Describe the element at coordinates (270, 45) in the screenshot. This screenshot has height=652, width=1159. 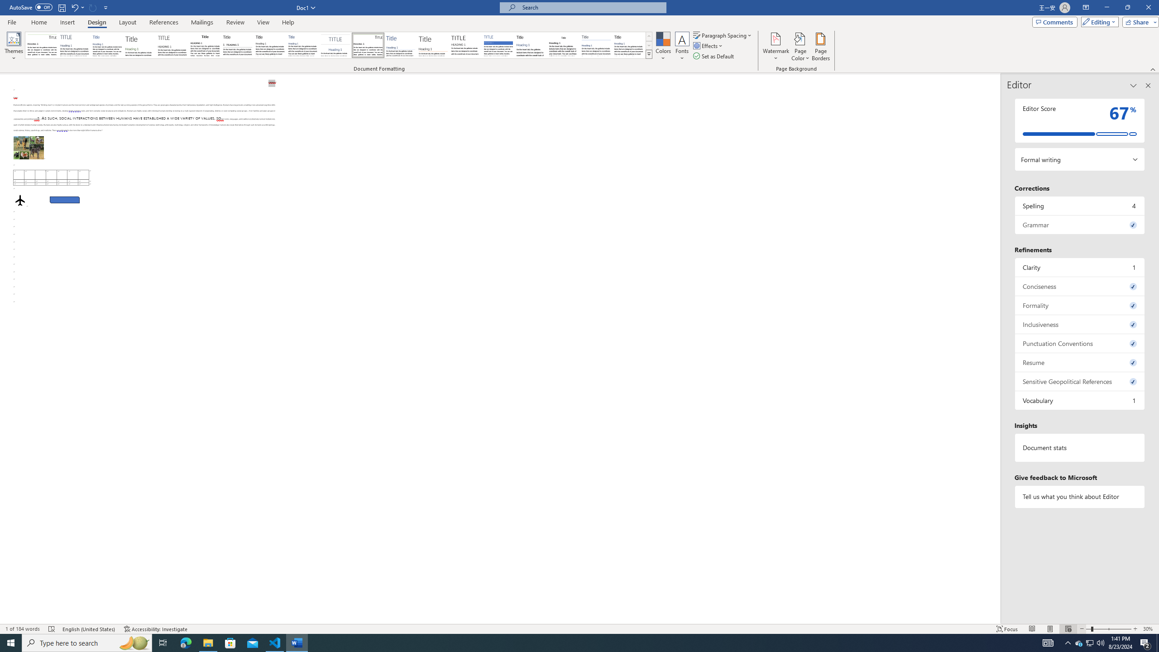
I see `Black & White (Word 2013)` at that location.